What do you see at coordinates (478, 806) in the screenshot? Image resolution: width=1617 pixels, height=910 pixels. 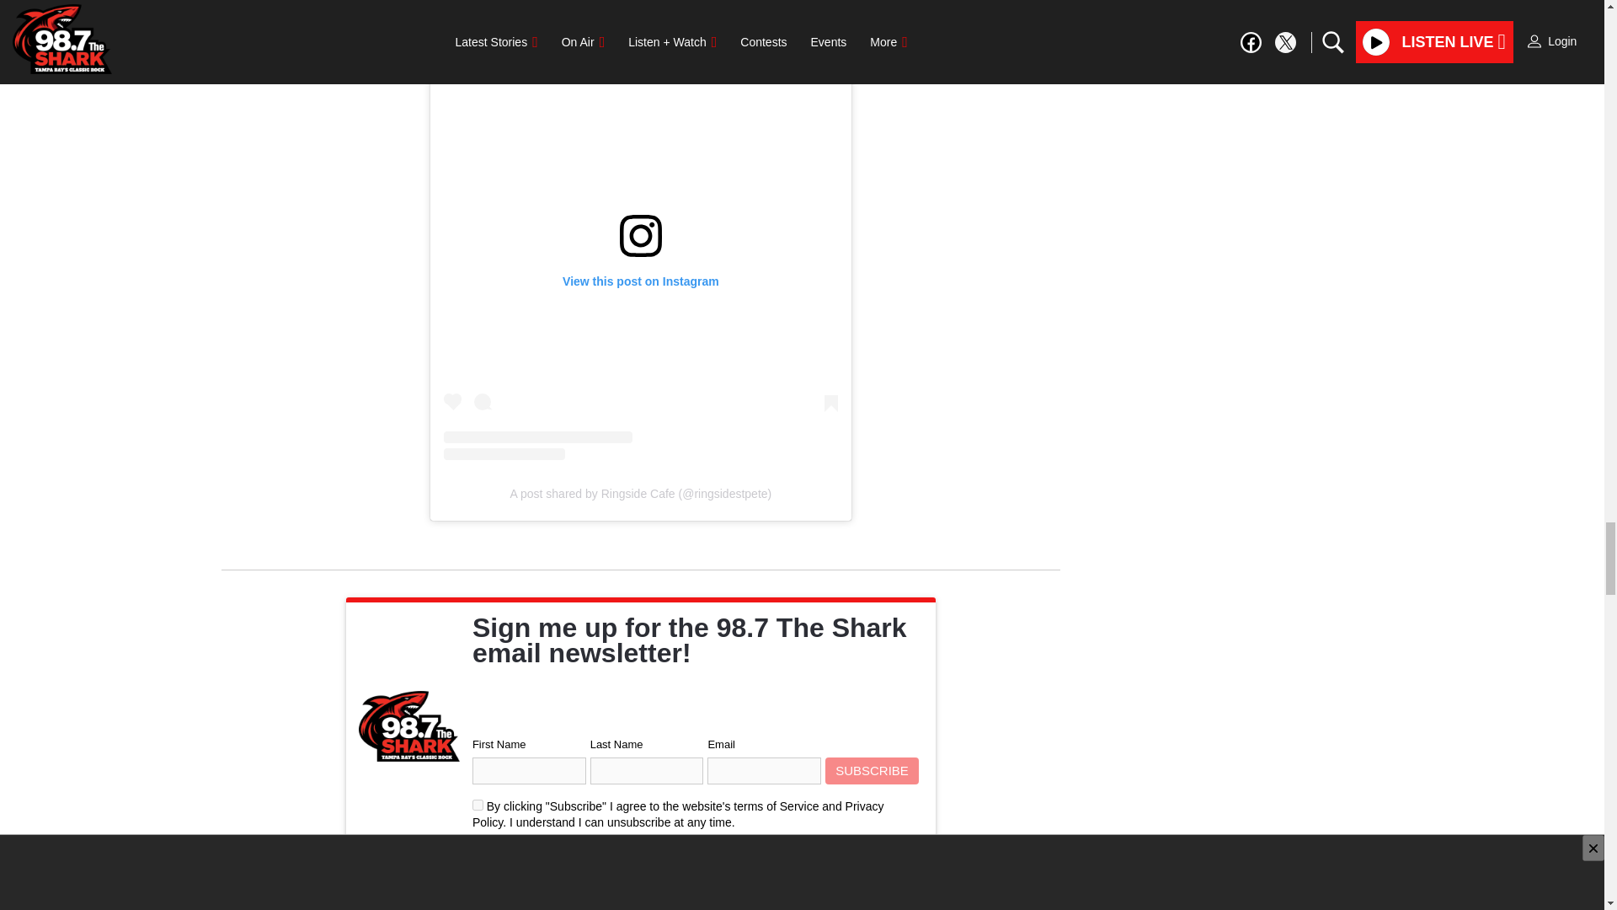 I see `on` at bounding box center [478, 806].